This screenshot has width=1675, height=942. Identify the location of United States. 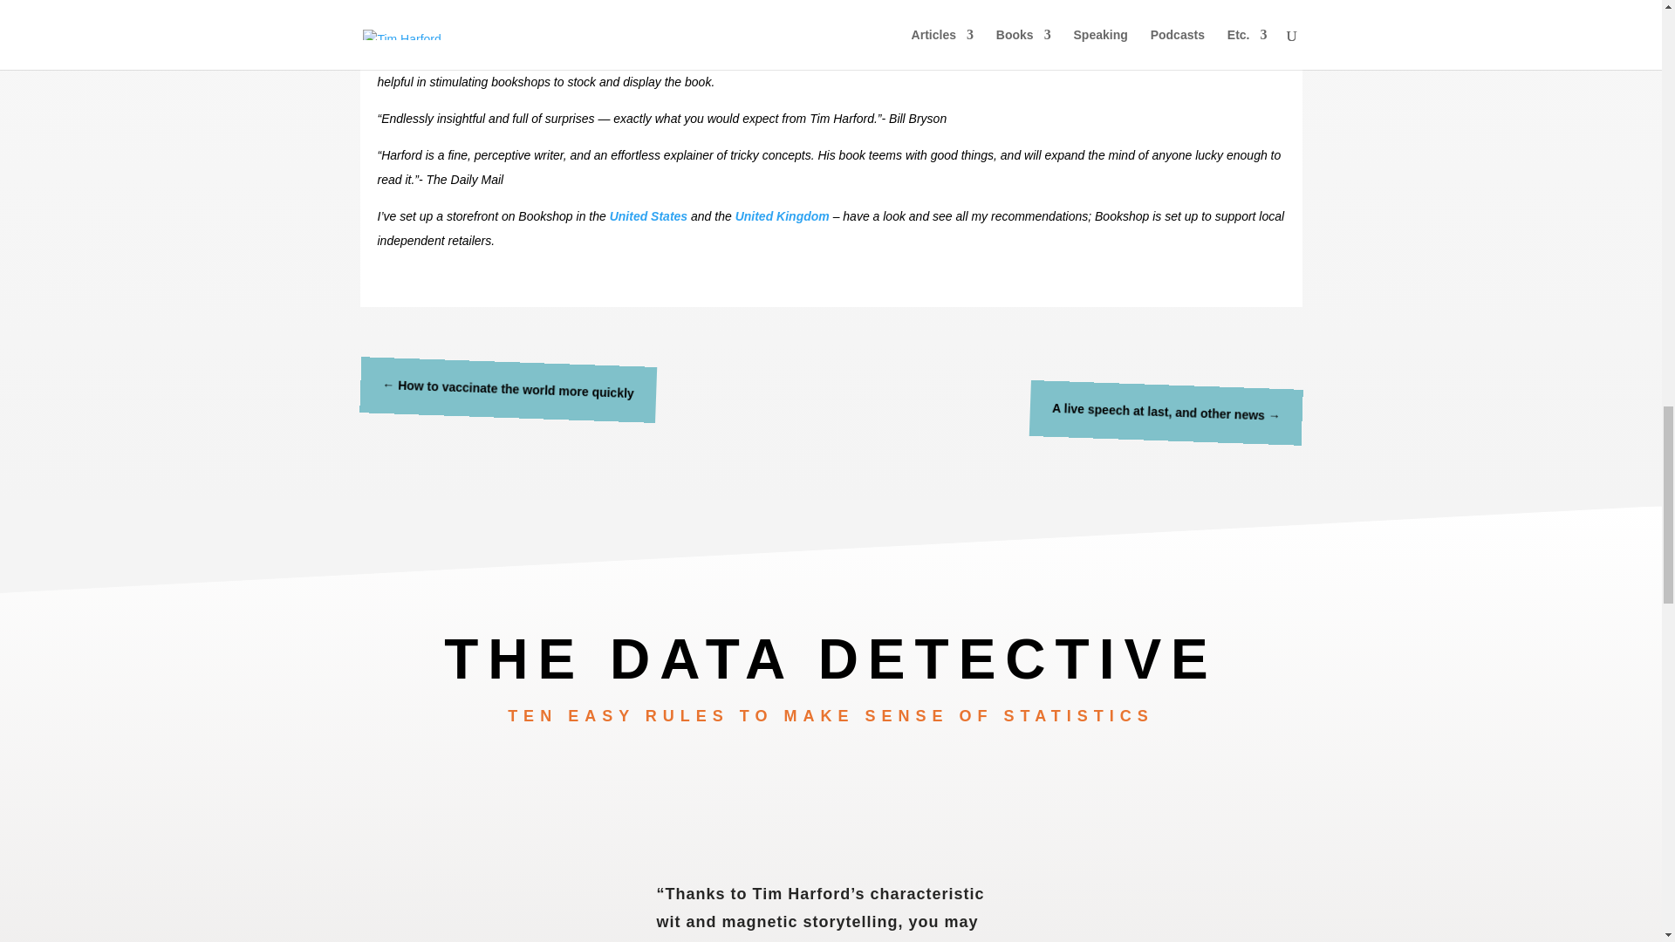
(647, 215).